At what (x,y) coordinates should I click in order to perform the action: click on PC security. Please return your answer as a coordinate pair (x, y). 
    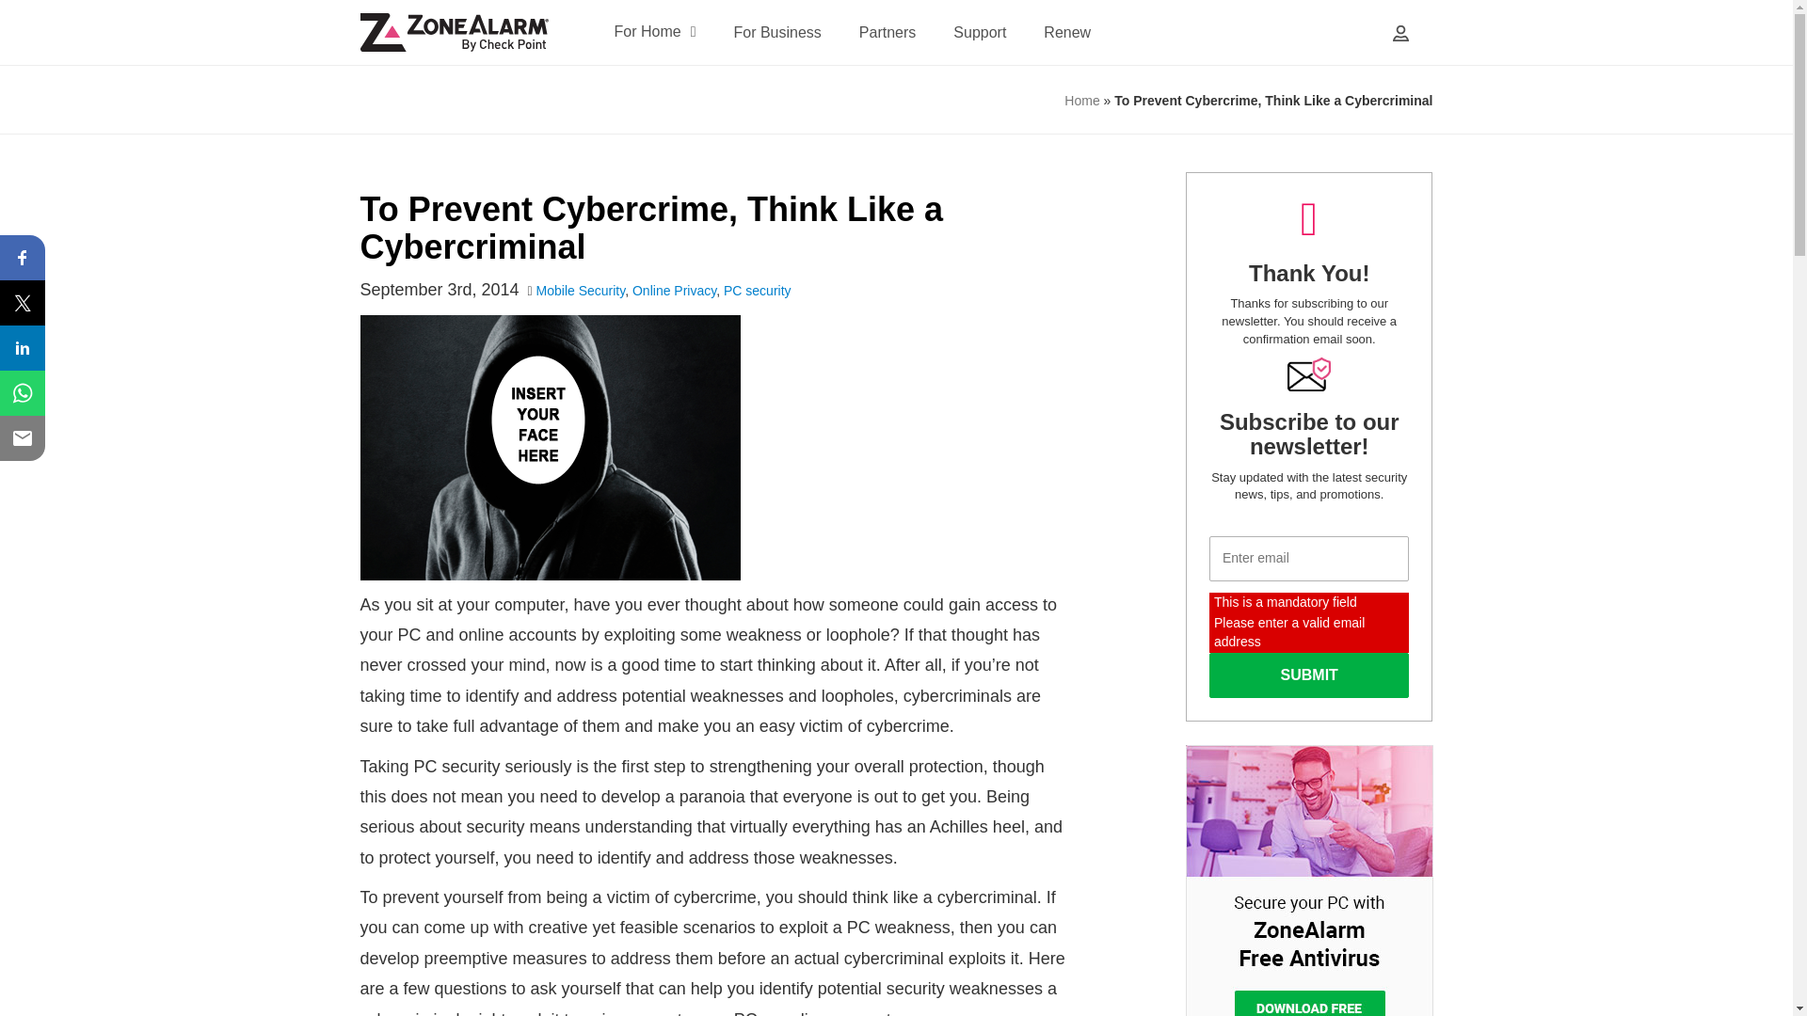
    Looking at the image, I should click on (757, 291).